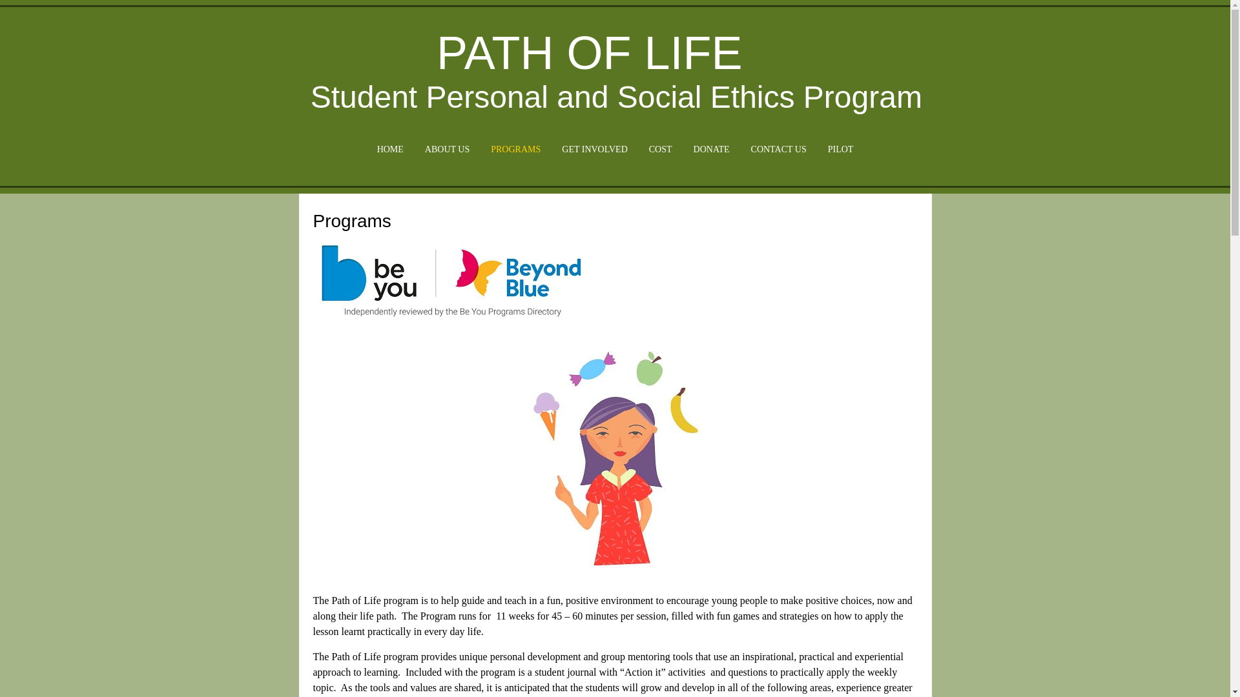  Describe the element at coordinates (390, 150) in the screenshot. I see `HOME` at that location.